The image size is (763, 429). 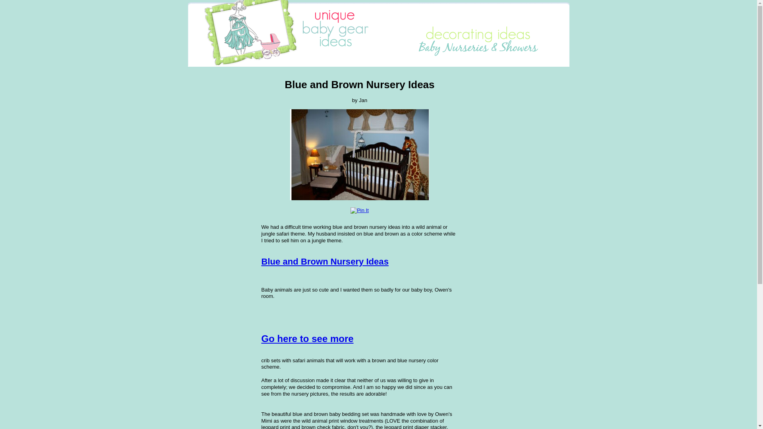 What do you see at coordinates (359, 211) in the screenshot?
I see `Pin It` at bounding box center [359, 211].